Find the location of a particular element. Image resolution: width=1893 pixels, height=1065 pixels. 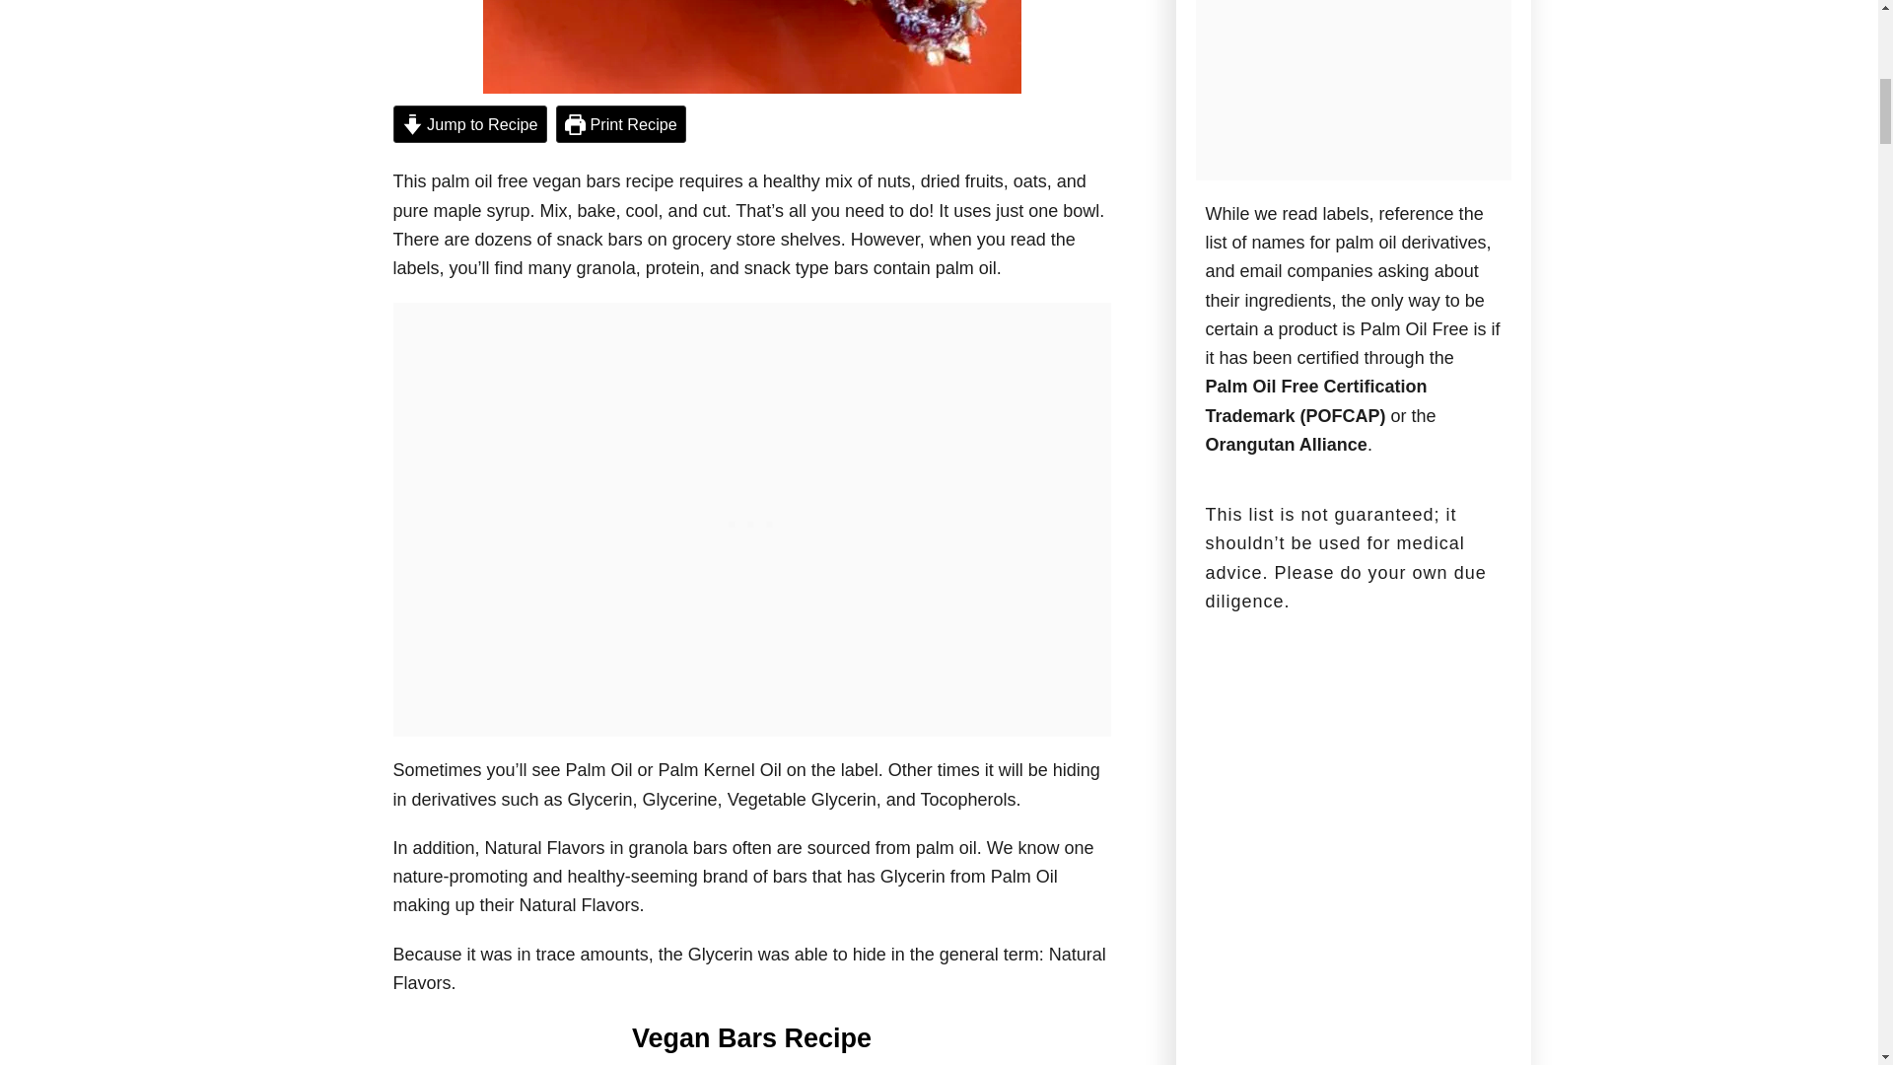

Print Recipe is located at coordinates (621, 123).